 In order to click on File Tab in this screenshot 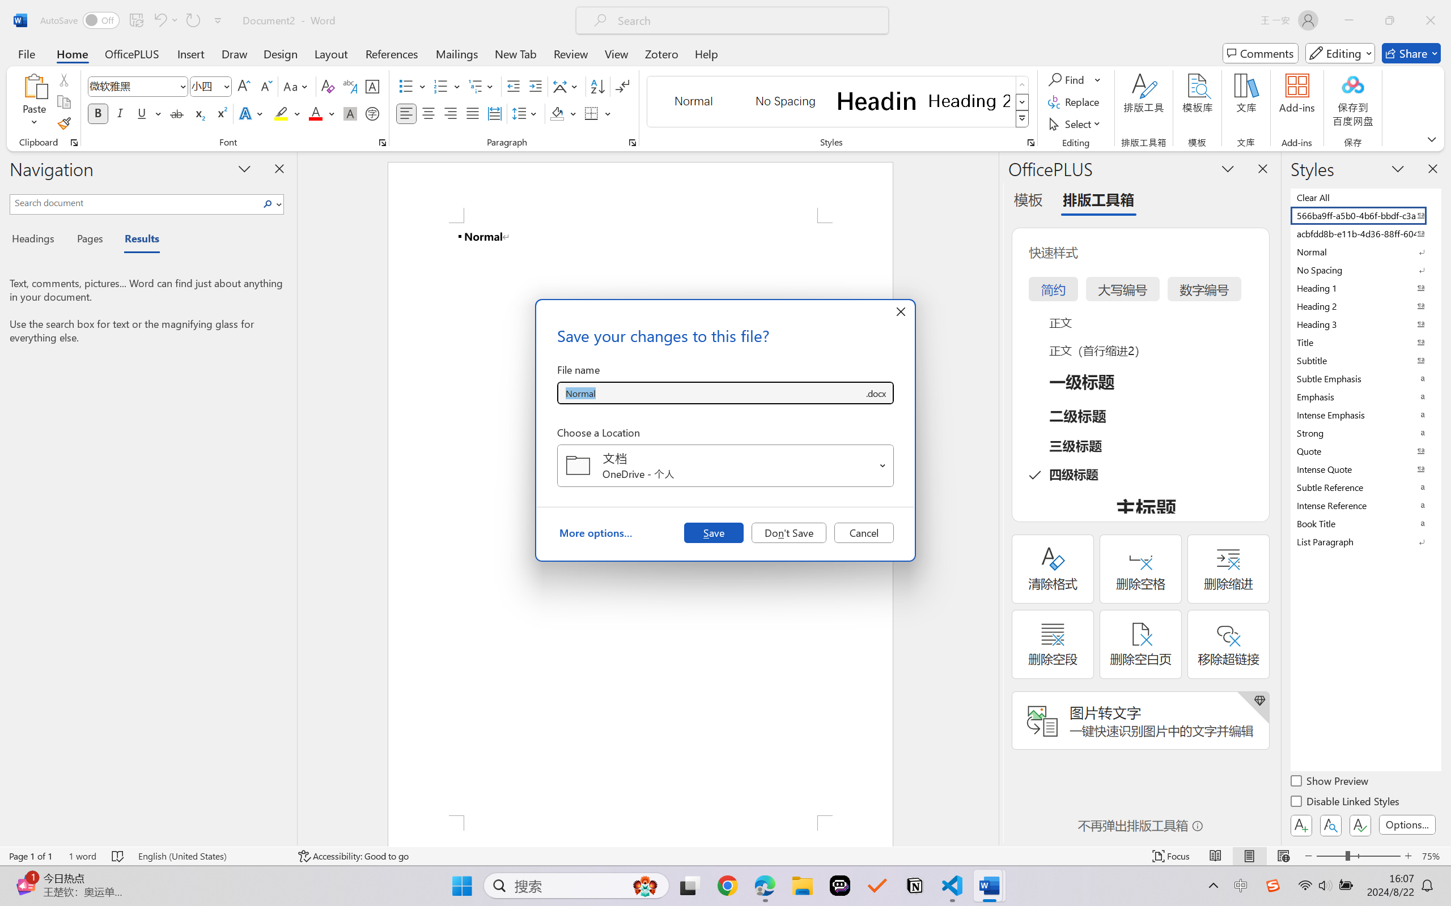, I will do `click(26, 53)`.